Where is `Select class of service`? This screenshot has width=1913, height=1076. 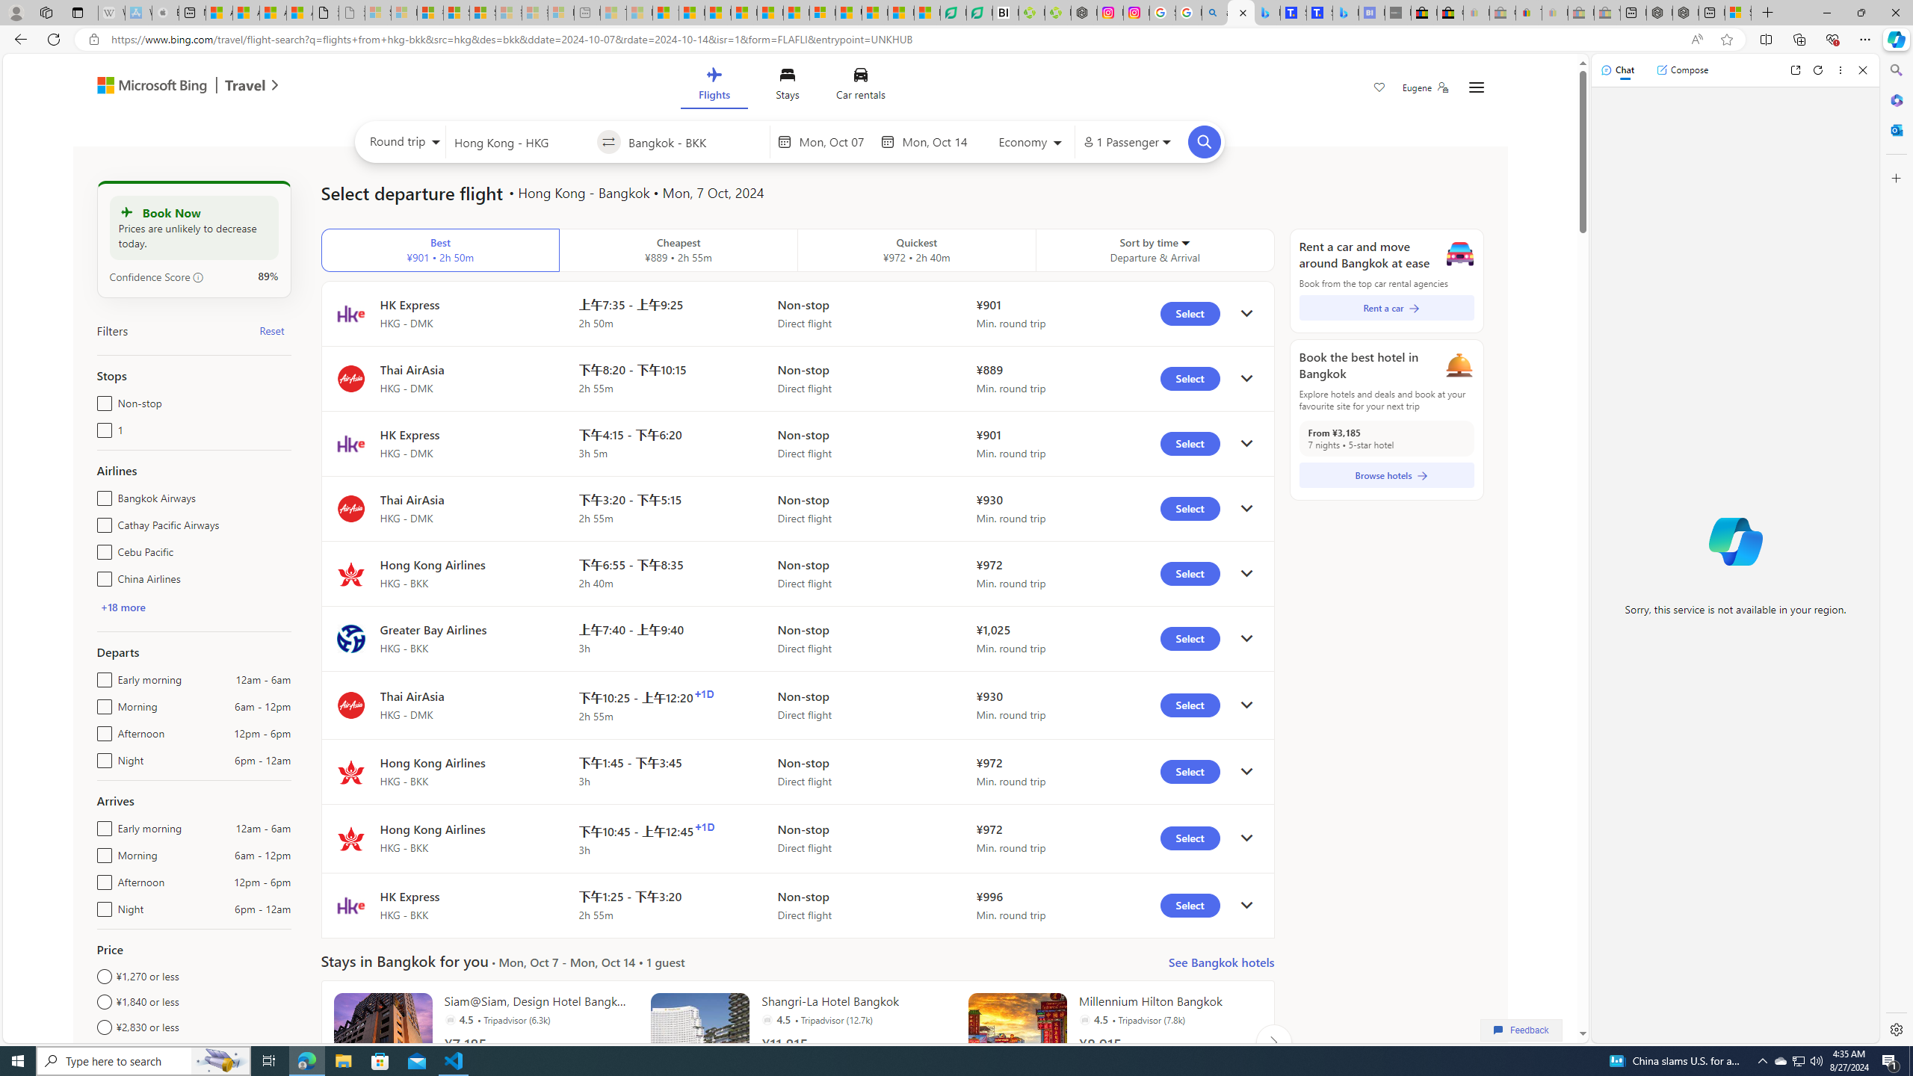
Select class of service is located at coordinates (1031, 144).